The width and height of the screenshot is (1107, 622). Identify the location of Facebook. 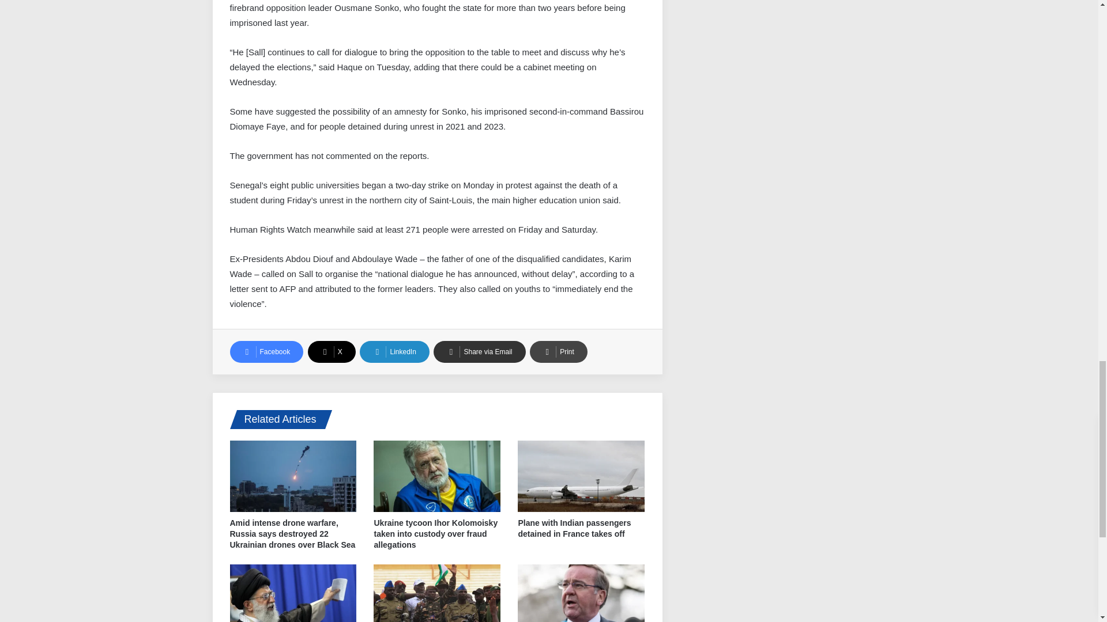
(266, 351).